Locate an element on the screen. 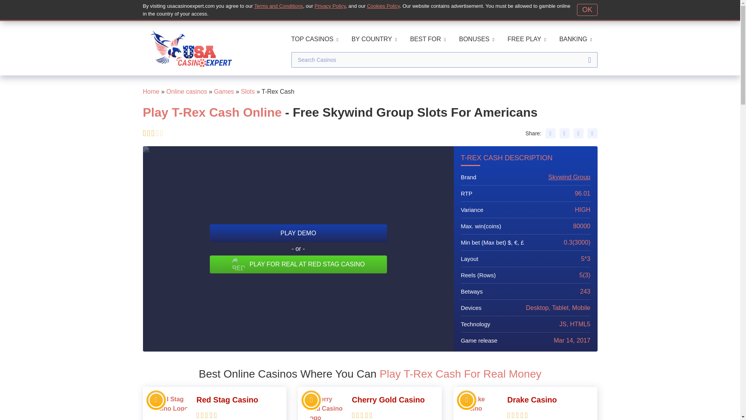 This screenshot has height=420, width=746. FREE PLAY is located at coordinates (526, 39).